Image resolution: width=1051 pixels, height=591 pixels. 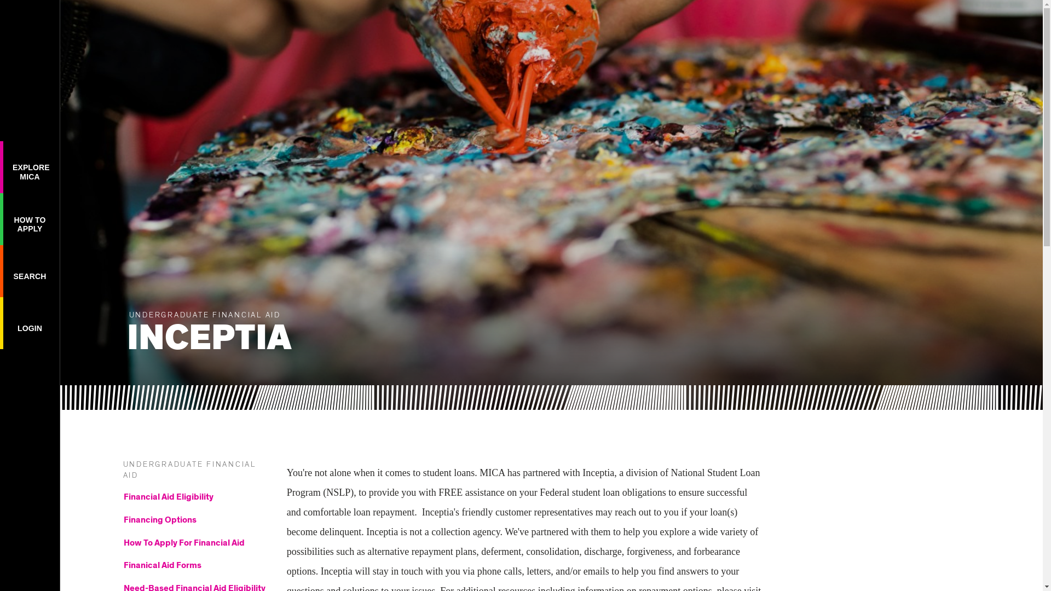 What do you see at coordinates (195, 567) in the screenshot?
I see `LOGIN` at bounding box center [195, 567].